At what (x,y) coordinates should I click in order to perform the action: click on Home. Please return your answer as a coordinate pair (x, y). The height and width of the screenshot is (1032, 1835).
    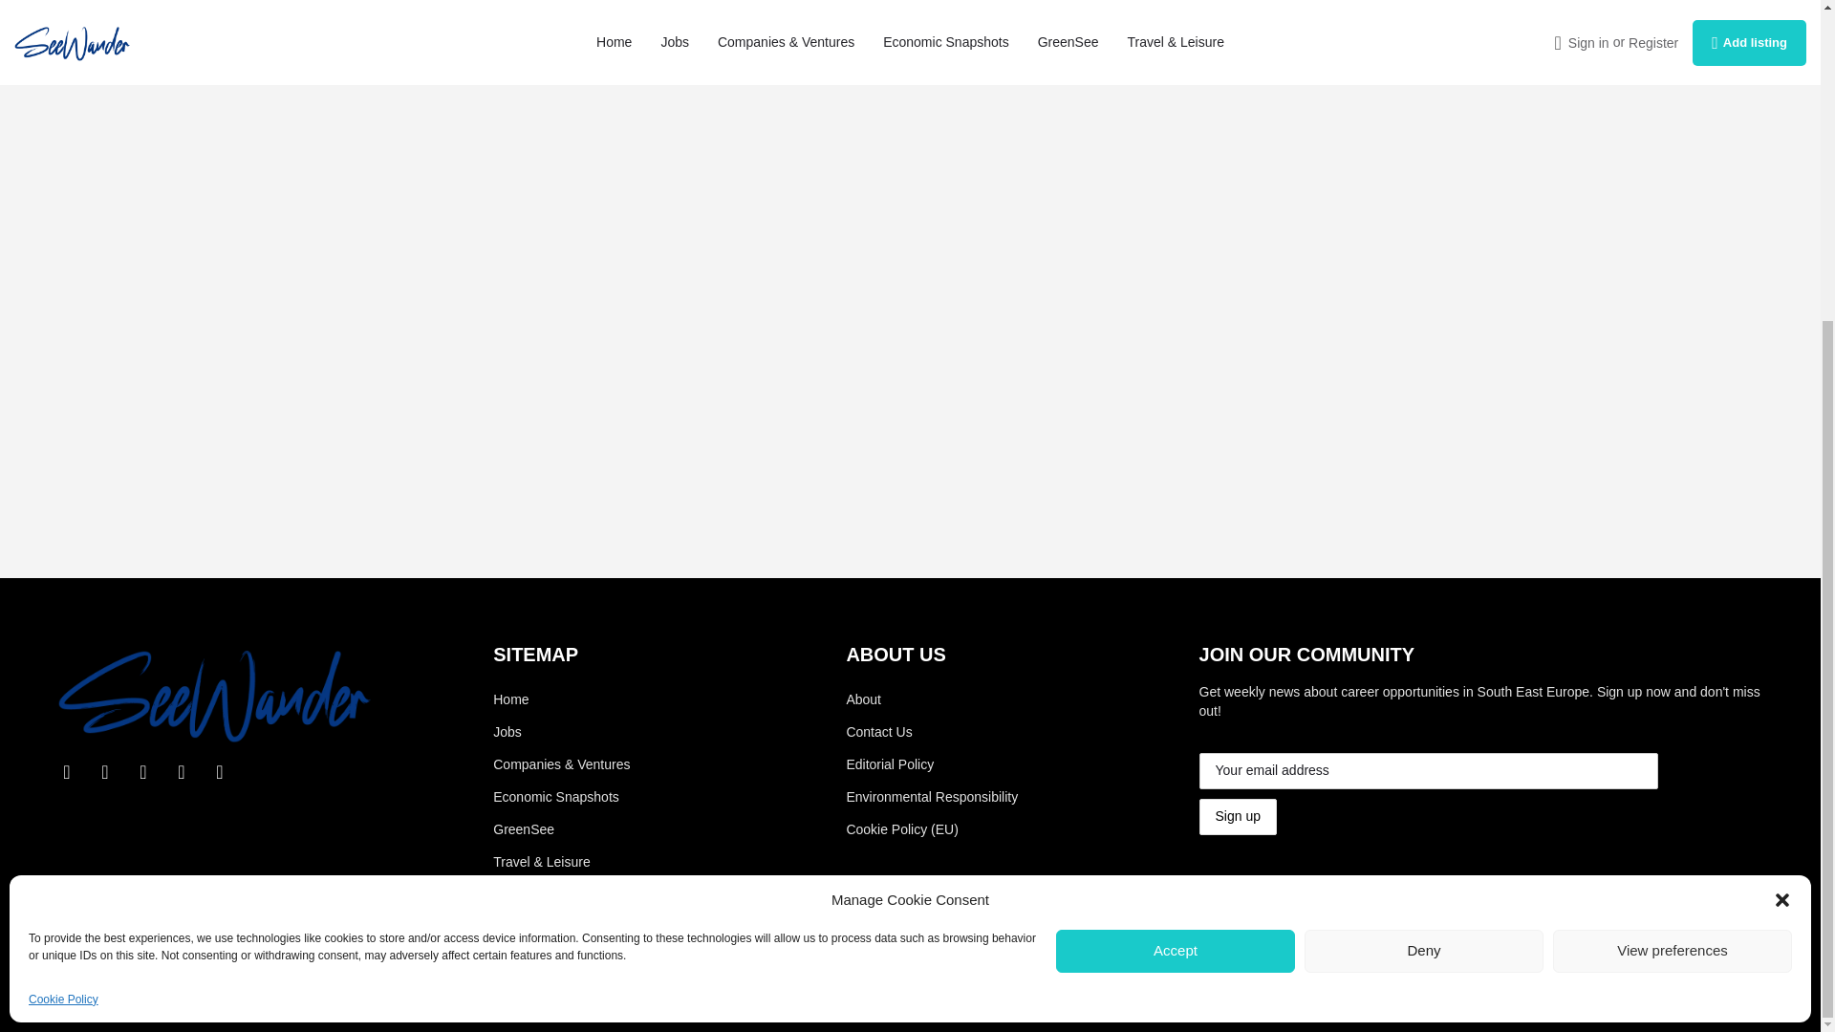
    Looking at the image, I should click on (561, 699).